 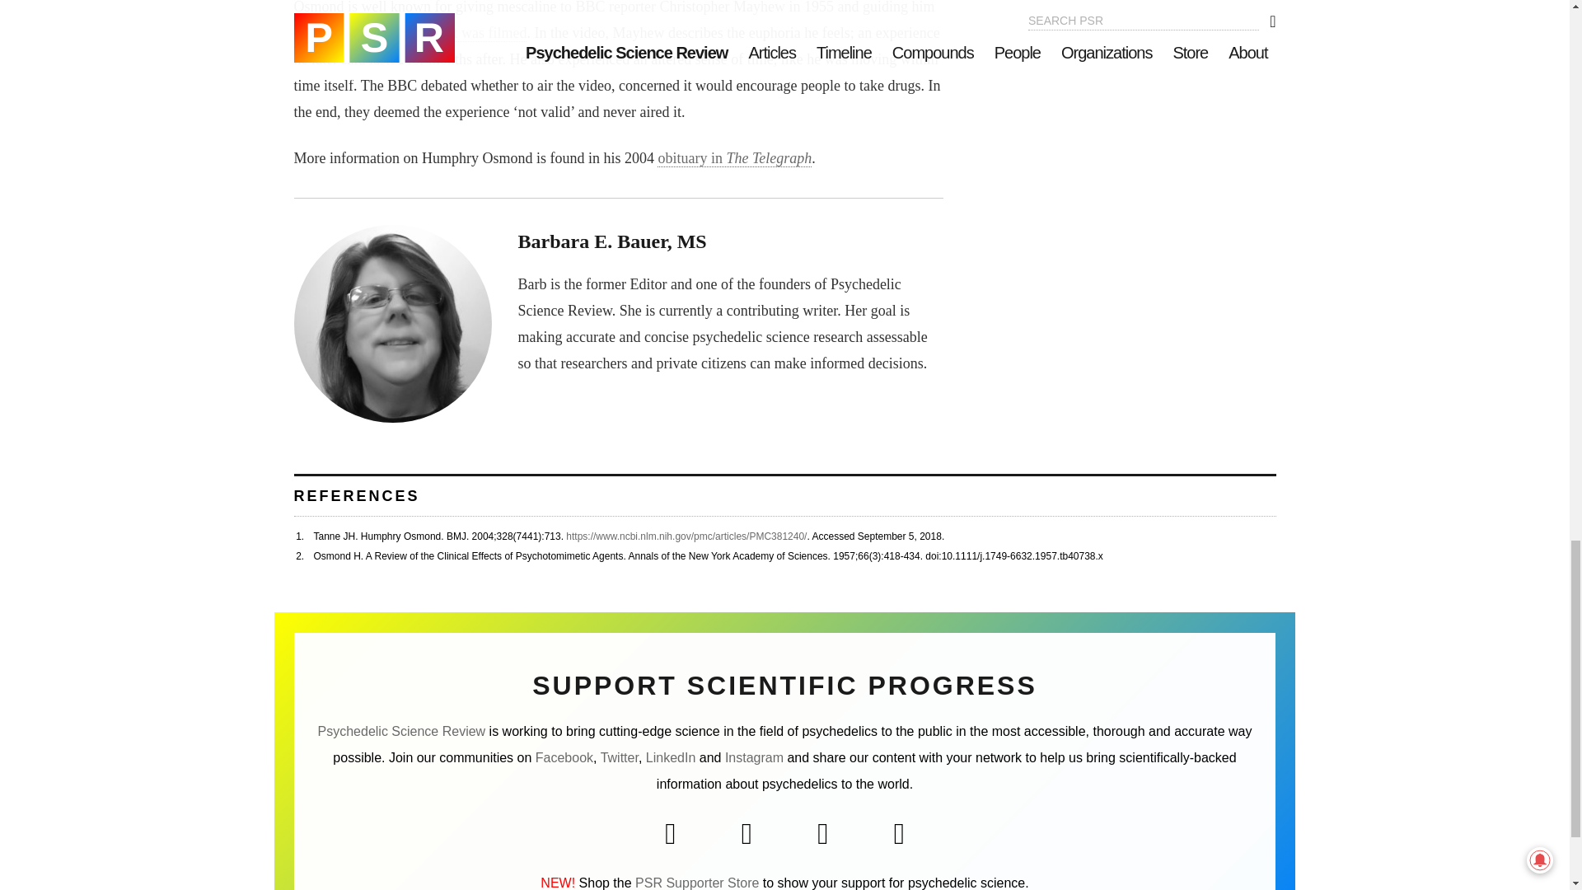 What do you see at coordinates (753, 757) in the screenshot?
I see `Follow Psychedelic Science Review on Instagram` at bounding box center [753, 757].